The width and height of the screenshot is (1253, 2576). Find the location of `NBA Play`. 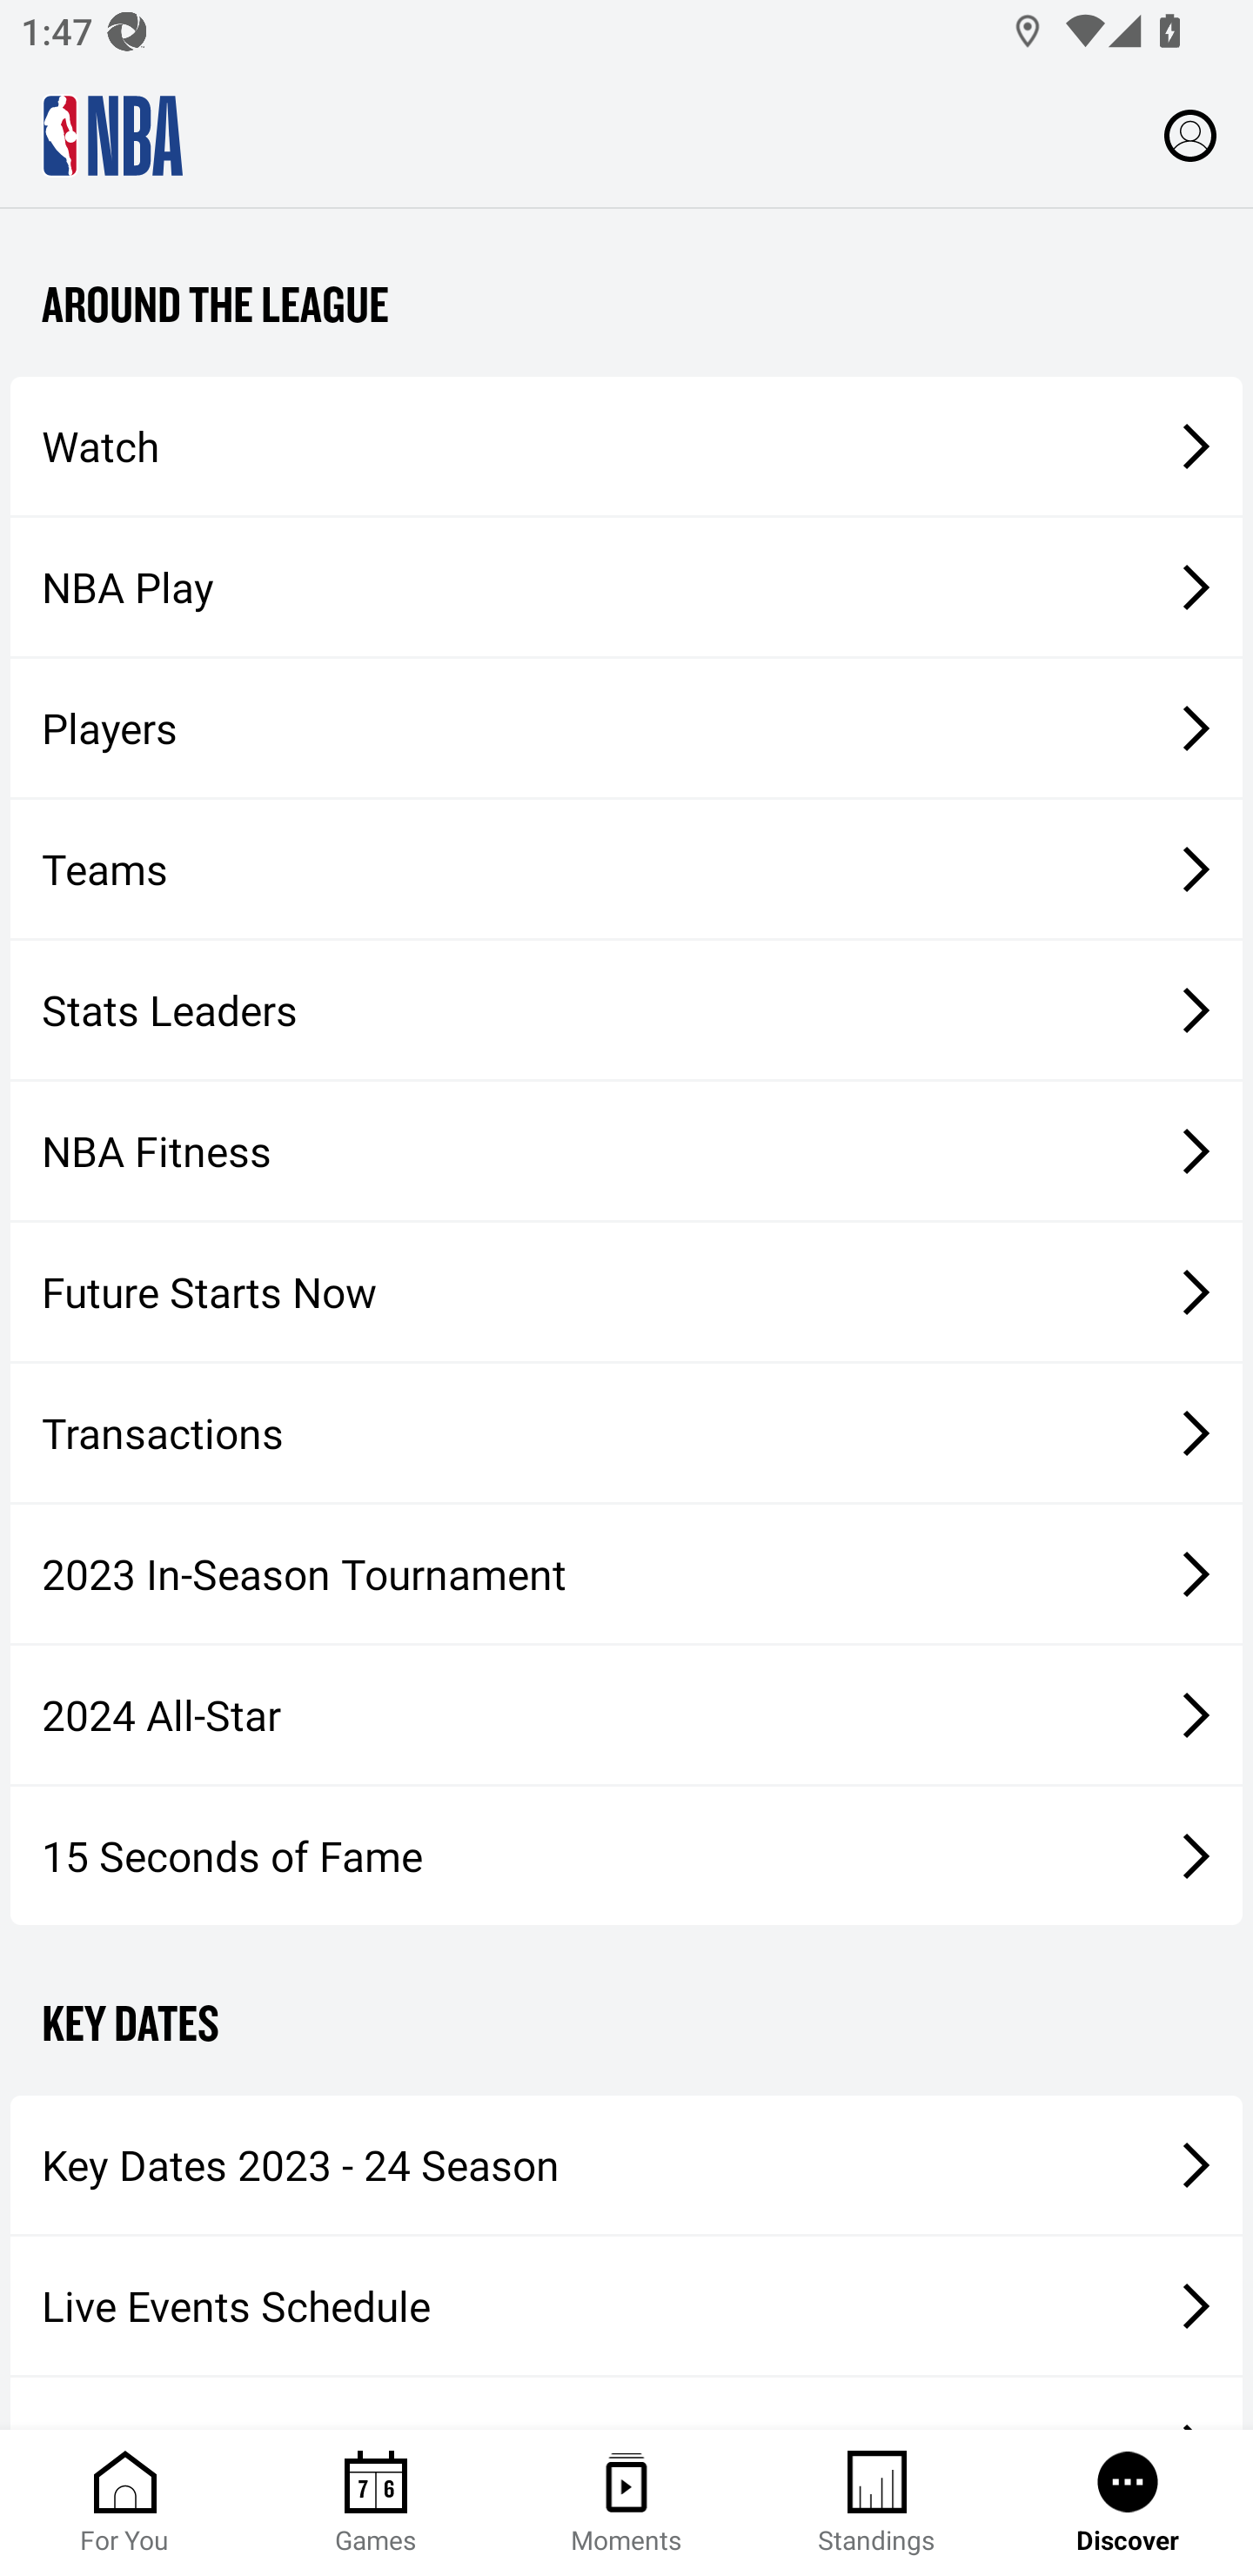

NBA Play is located at coordinates (626, 587).